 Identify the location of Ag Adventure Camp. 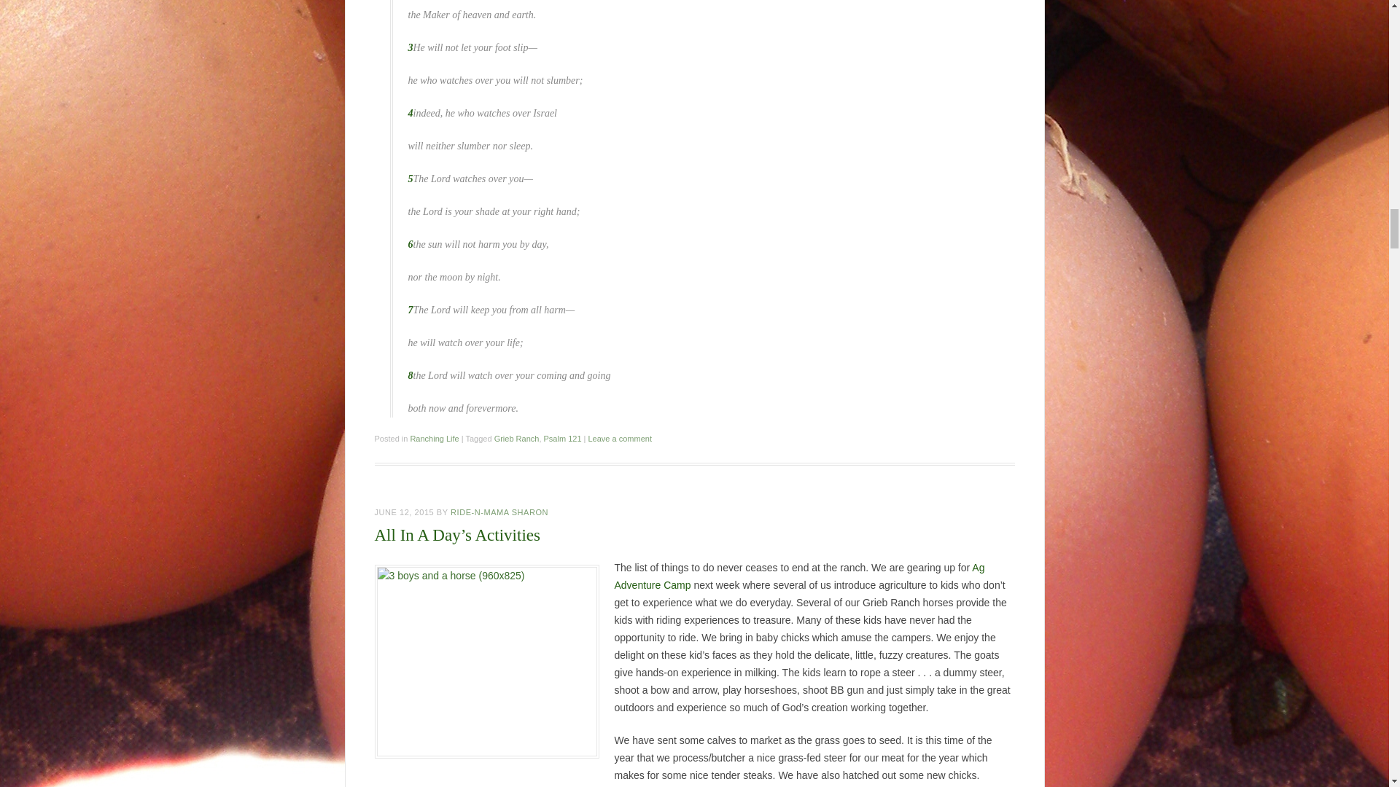
(799, 576).